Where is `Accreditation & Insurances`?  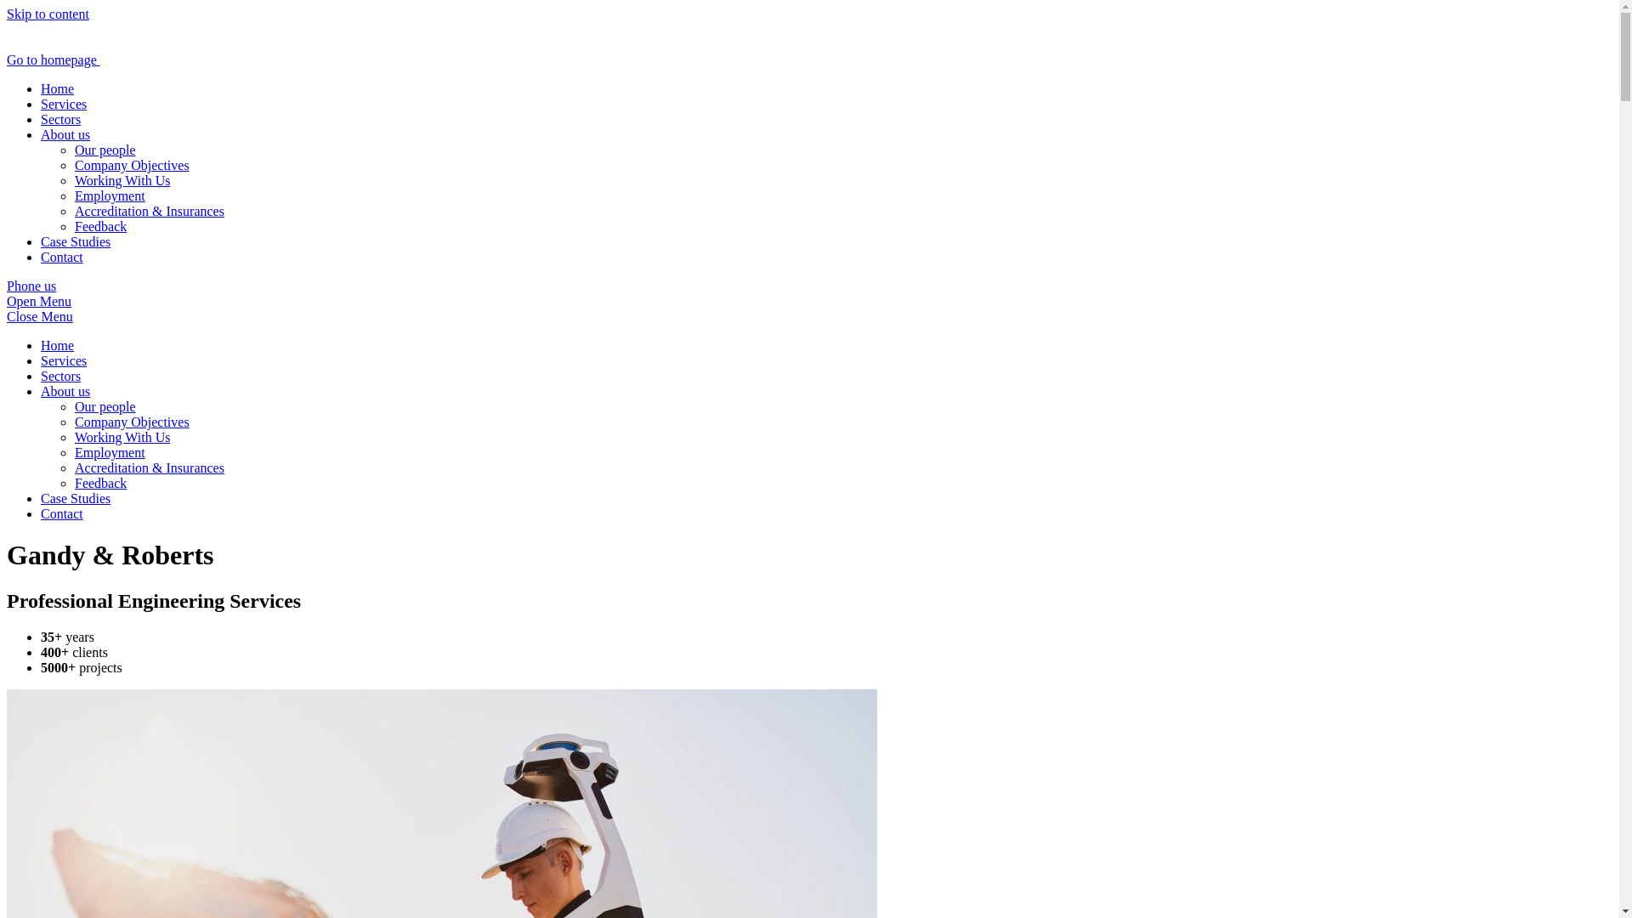 Accreditation & Insurances is located at coordinates (150, 467).